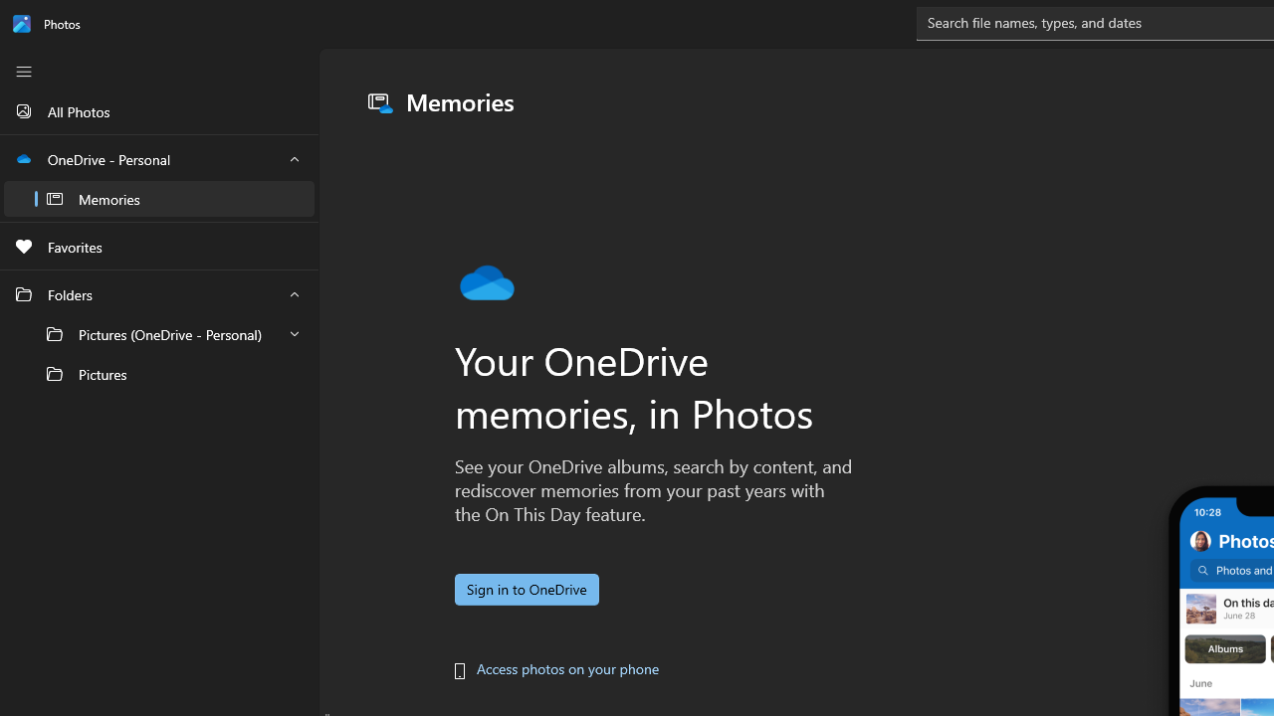  I want to click on Access photos on your phone, so click(567, 668).